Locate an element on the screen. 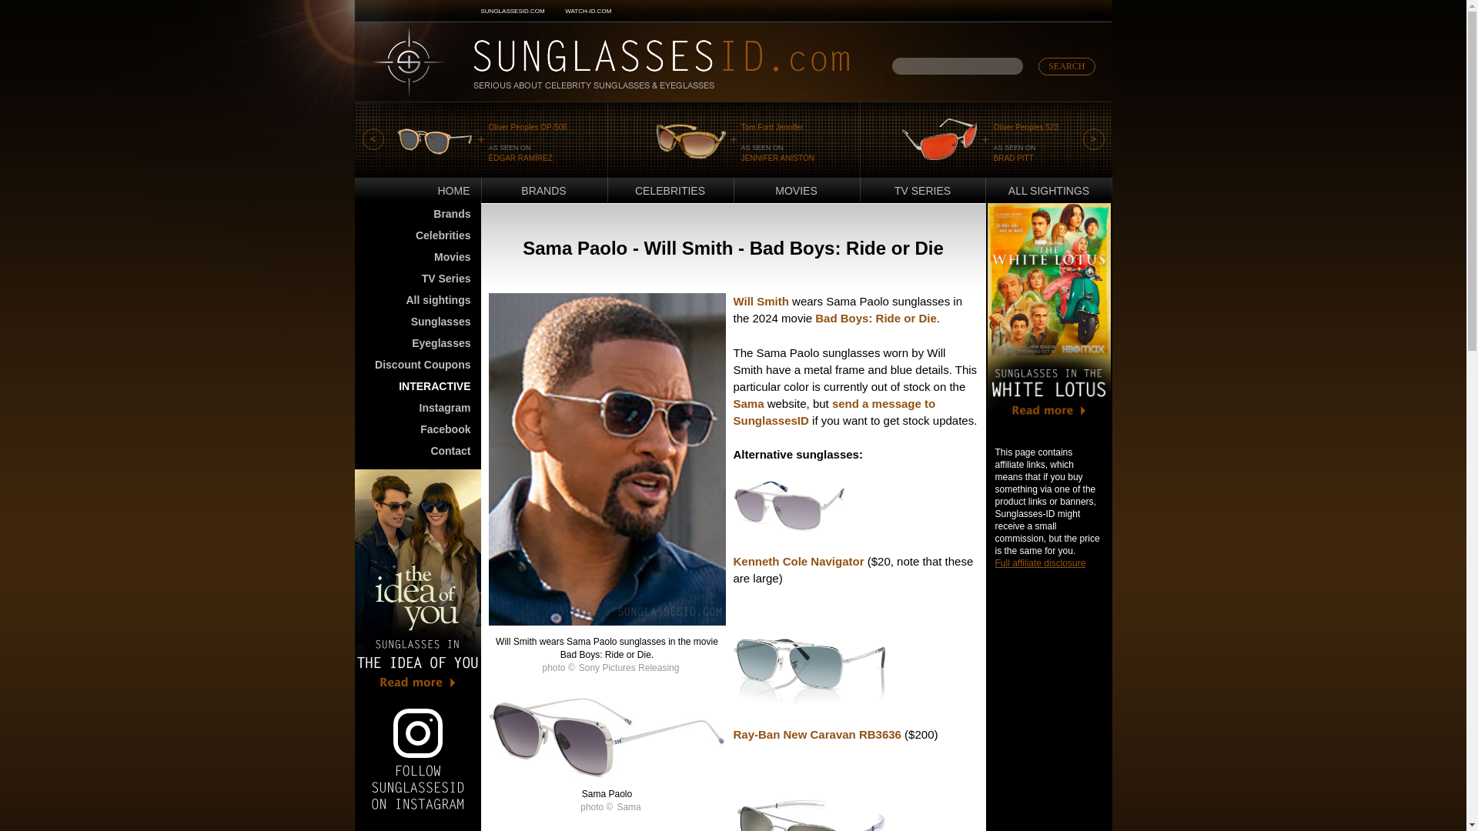 Image resolution: width=1478 pixels, height=831 pixels. Search is located at coordinates (1067, 66).